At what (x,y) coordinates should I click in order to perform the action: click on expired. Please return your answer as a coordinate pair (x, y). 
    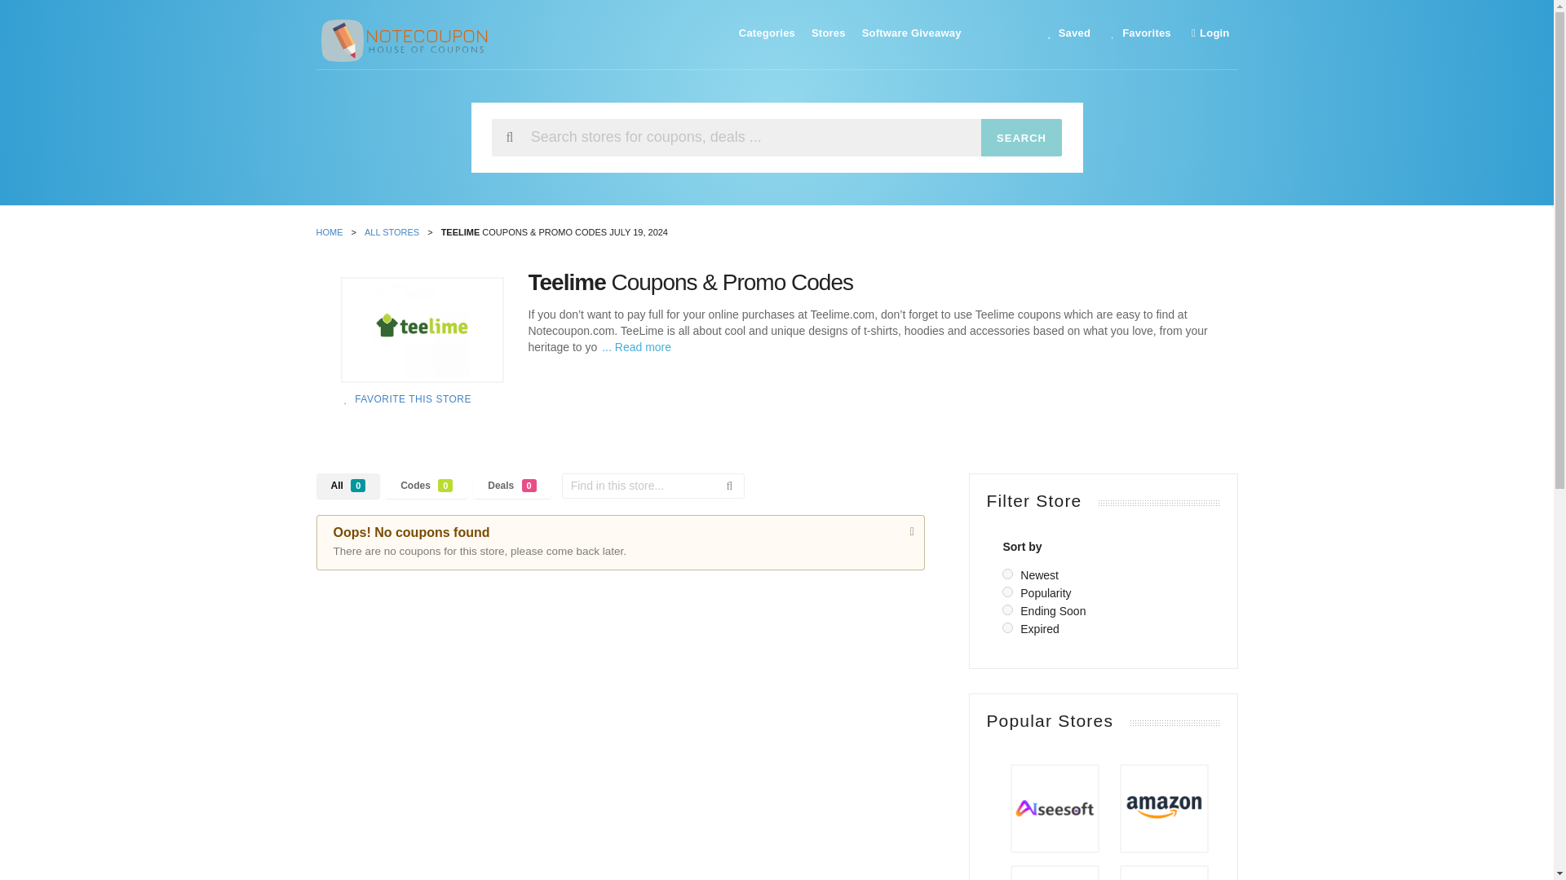
    Looking at the image, I should click on (1007, 627).